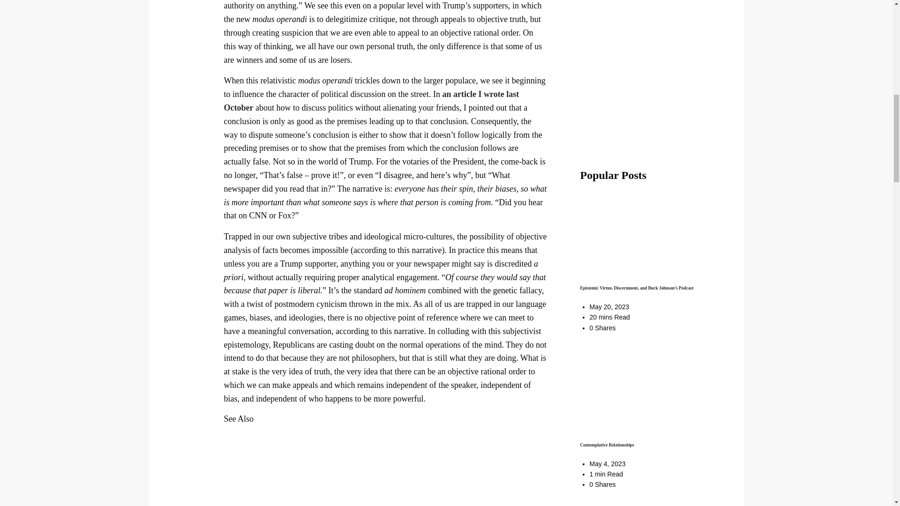 The width and height of the screenshot is (900, 506). Describe the element at coordinates (371, 101) in the screenshot. I see `an article I wrote last October` at that location.